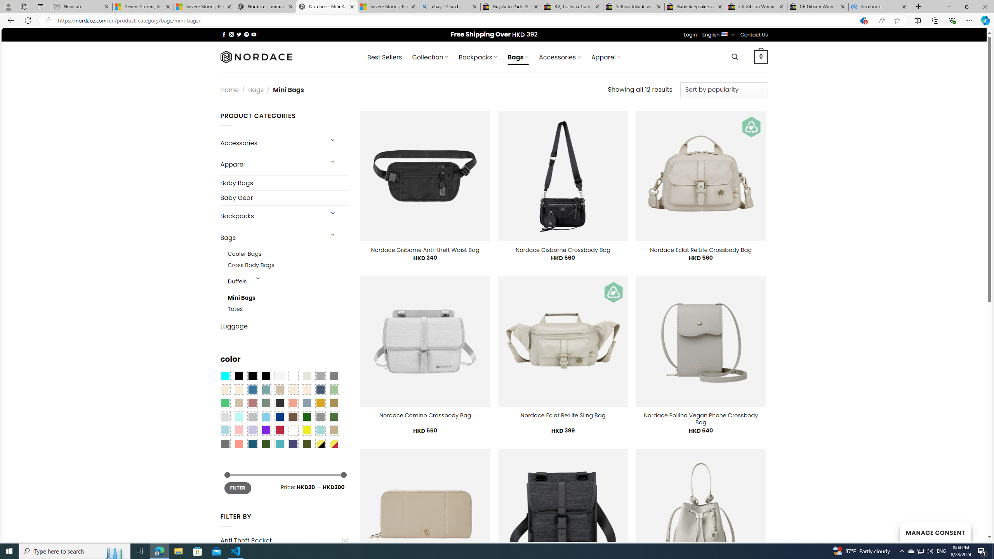  Describe the element at coordinates (229, 89) in the screenshot. I see `Home` at that location.